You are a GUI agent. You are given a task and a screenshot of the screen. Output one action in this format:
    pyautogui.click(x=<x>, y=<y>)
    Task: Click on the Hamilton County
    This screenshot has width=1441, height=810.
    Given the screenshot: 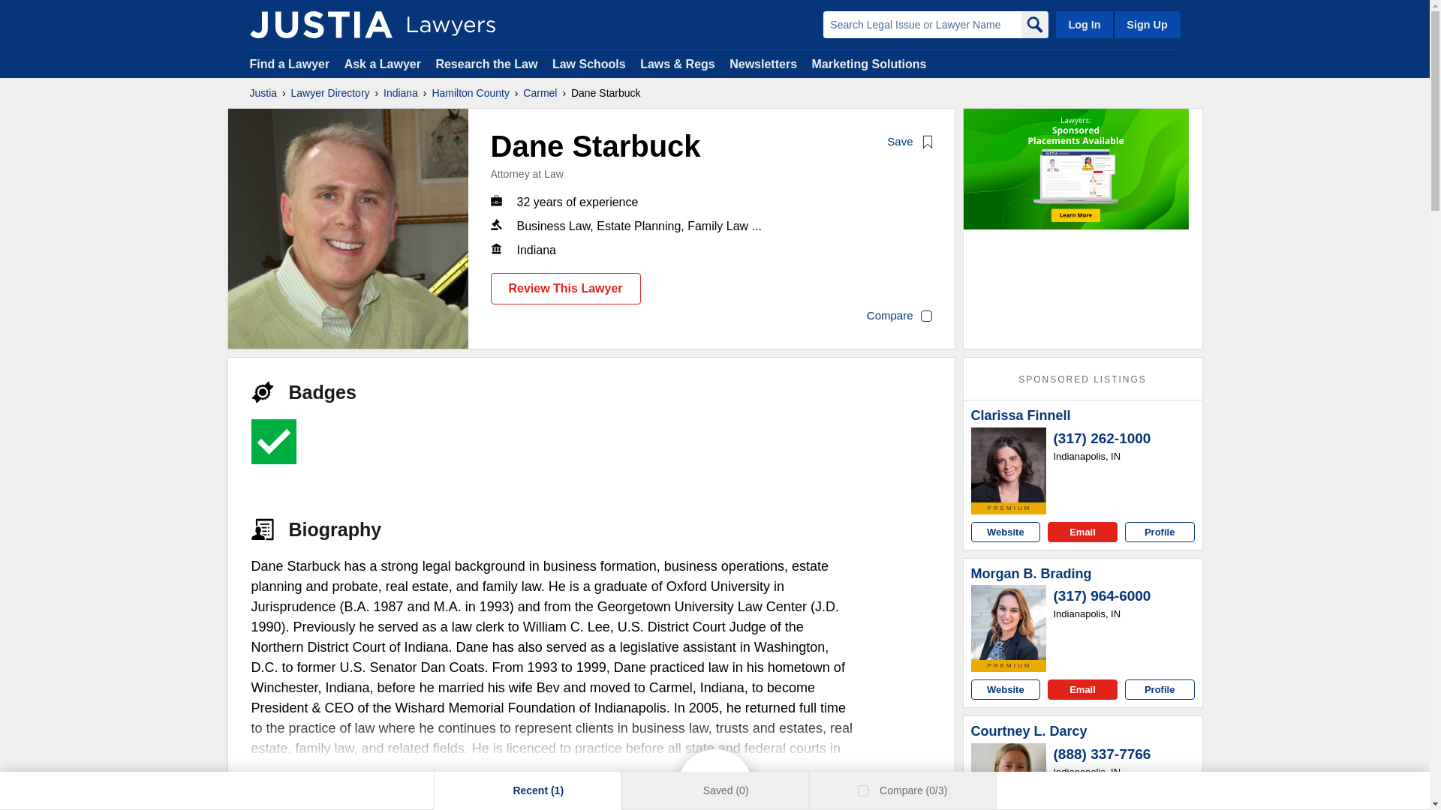 What is the action you would take?
    pyautogui.click(x=470, y=93)
    